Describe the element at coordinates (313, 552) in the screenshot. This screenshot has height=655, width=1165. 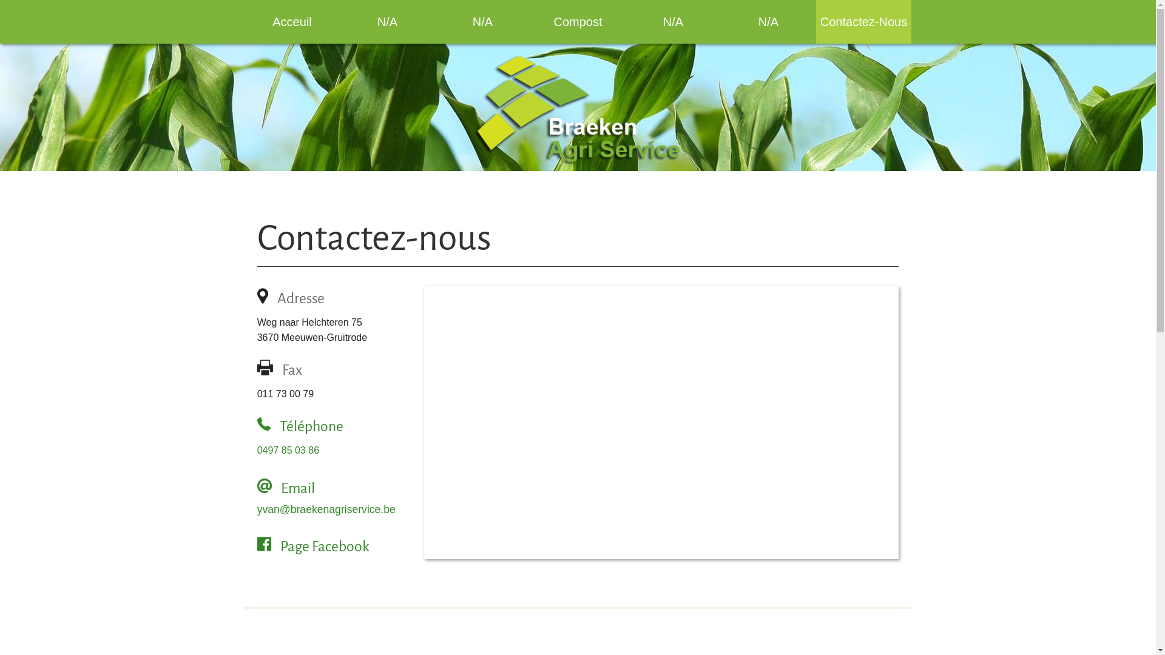
I see `Page Facebook` at that location.